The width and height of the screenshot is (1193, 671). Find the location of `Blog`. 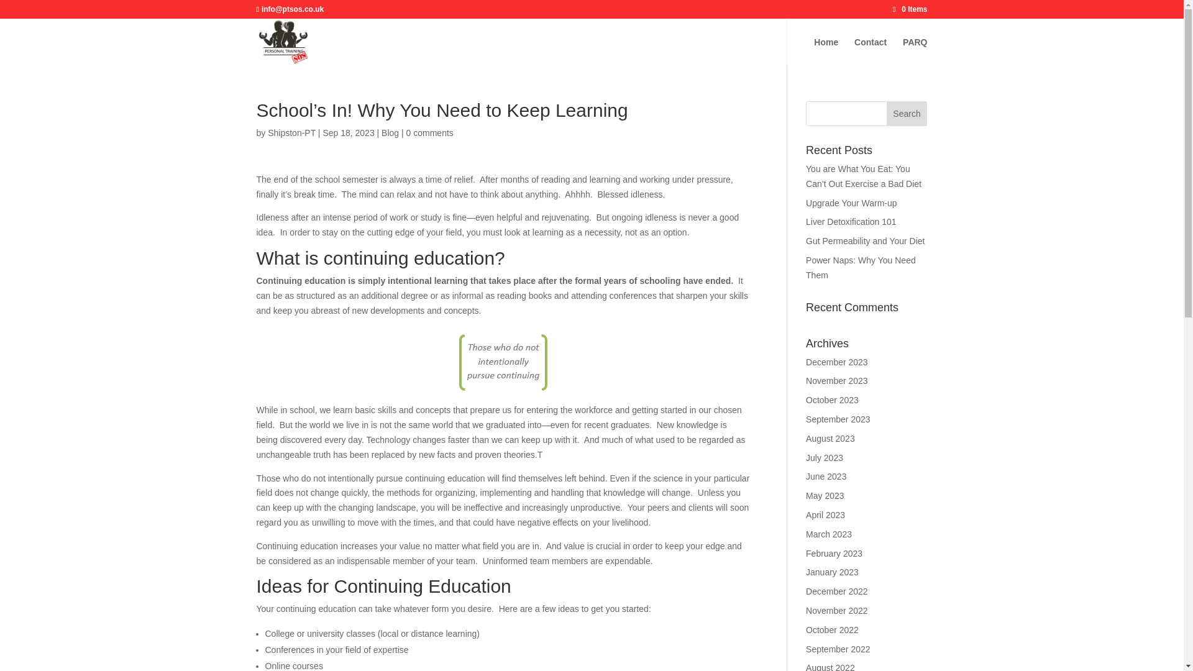

Blog is located at coordinates (390, 133).